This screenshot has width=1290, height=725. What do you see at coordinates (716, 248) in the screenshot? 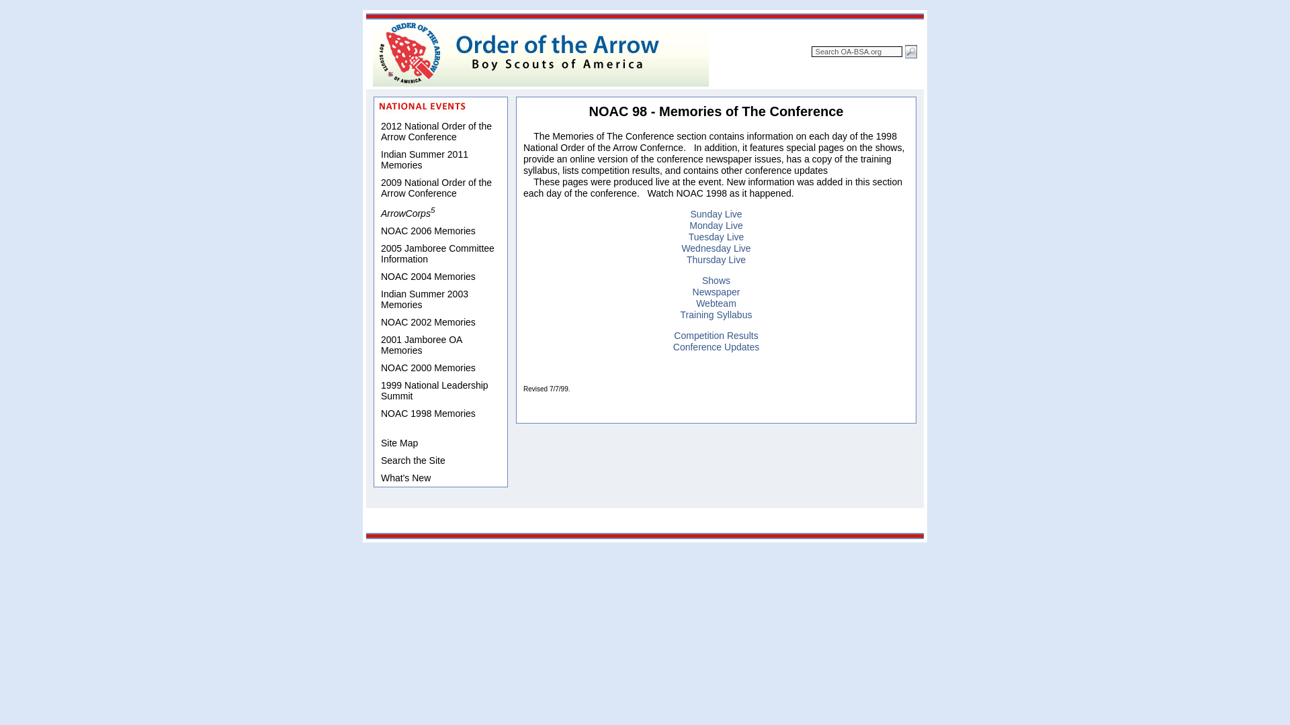
I see `Wednesday Live` at bounding box center [716, 248].